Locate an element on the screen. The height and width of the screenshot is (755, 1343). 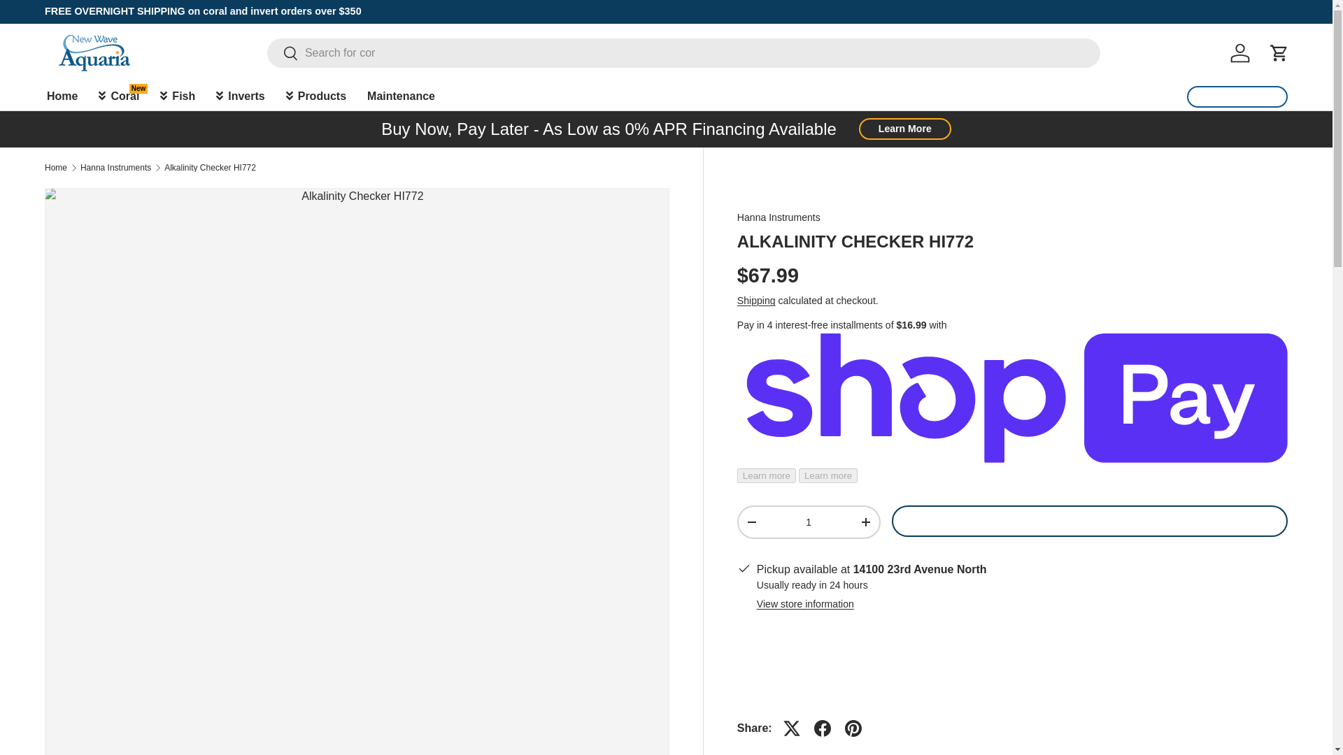
Pin on Pinterest is located at coordinates (853, 728).